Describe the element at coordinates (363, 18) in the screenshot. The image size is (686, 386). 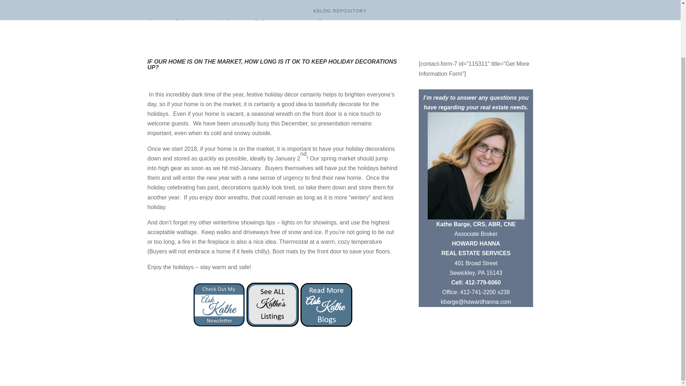
I see `Sellers` at that location.